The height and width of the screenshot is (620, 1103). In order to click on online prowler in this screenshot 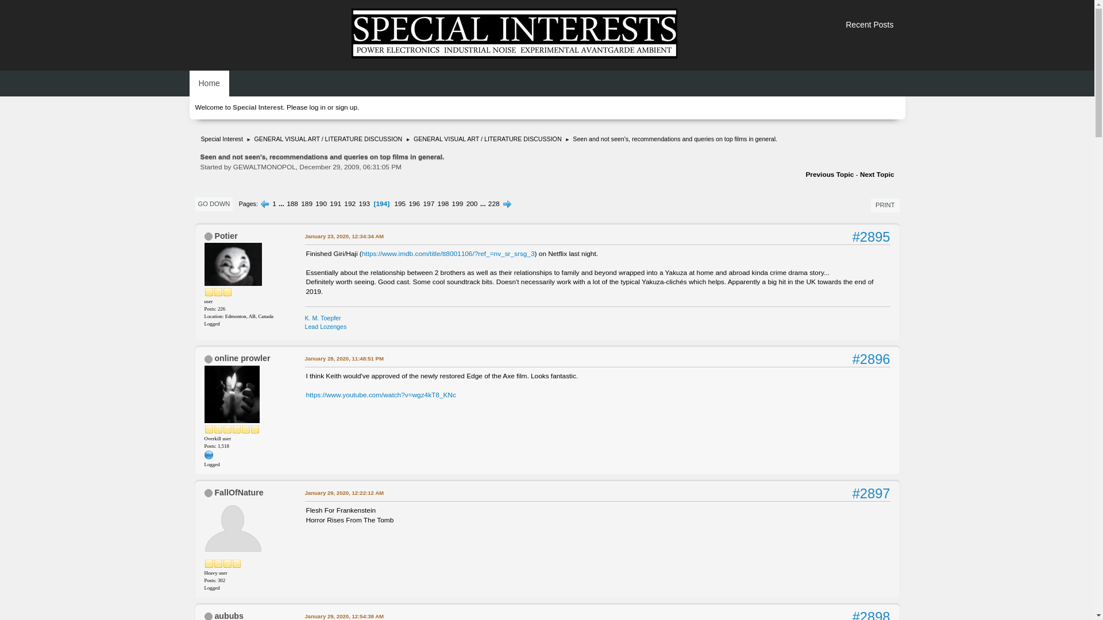, I will do `click(242, 358)`.